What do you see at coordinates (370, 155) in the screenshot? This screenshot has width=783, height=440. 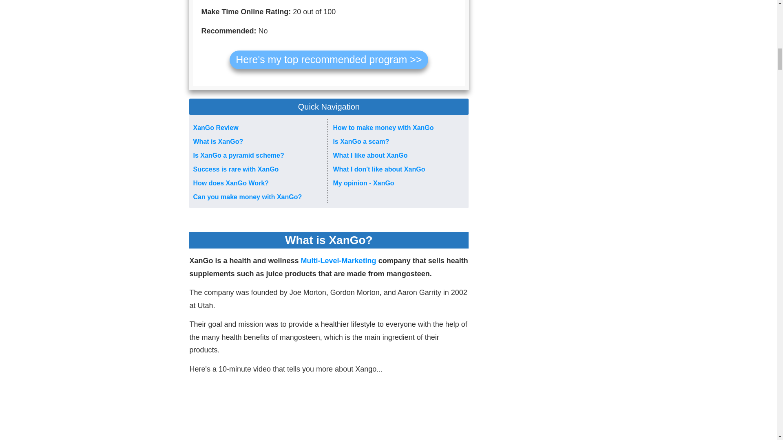 I see `What I like about XanGo` at bounding box center [370, 155].